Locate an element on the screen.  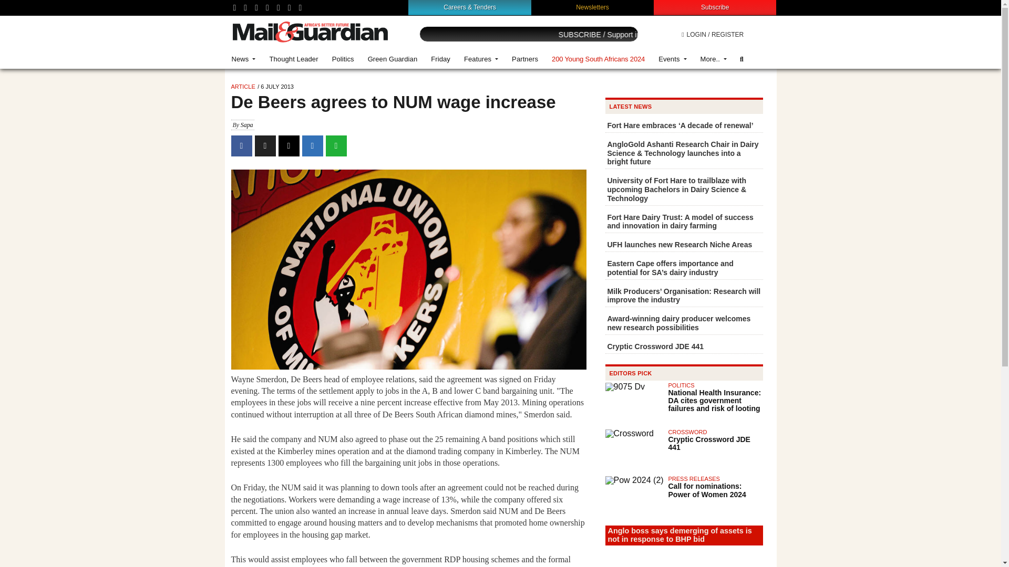
Green Guardian is located at coordinates (393, 59).